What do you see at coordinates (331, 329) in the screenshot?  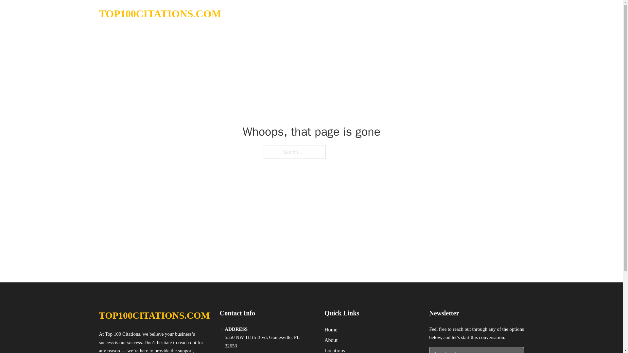 I see `Home` at bounding box center [331, 329].